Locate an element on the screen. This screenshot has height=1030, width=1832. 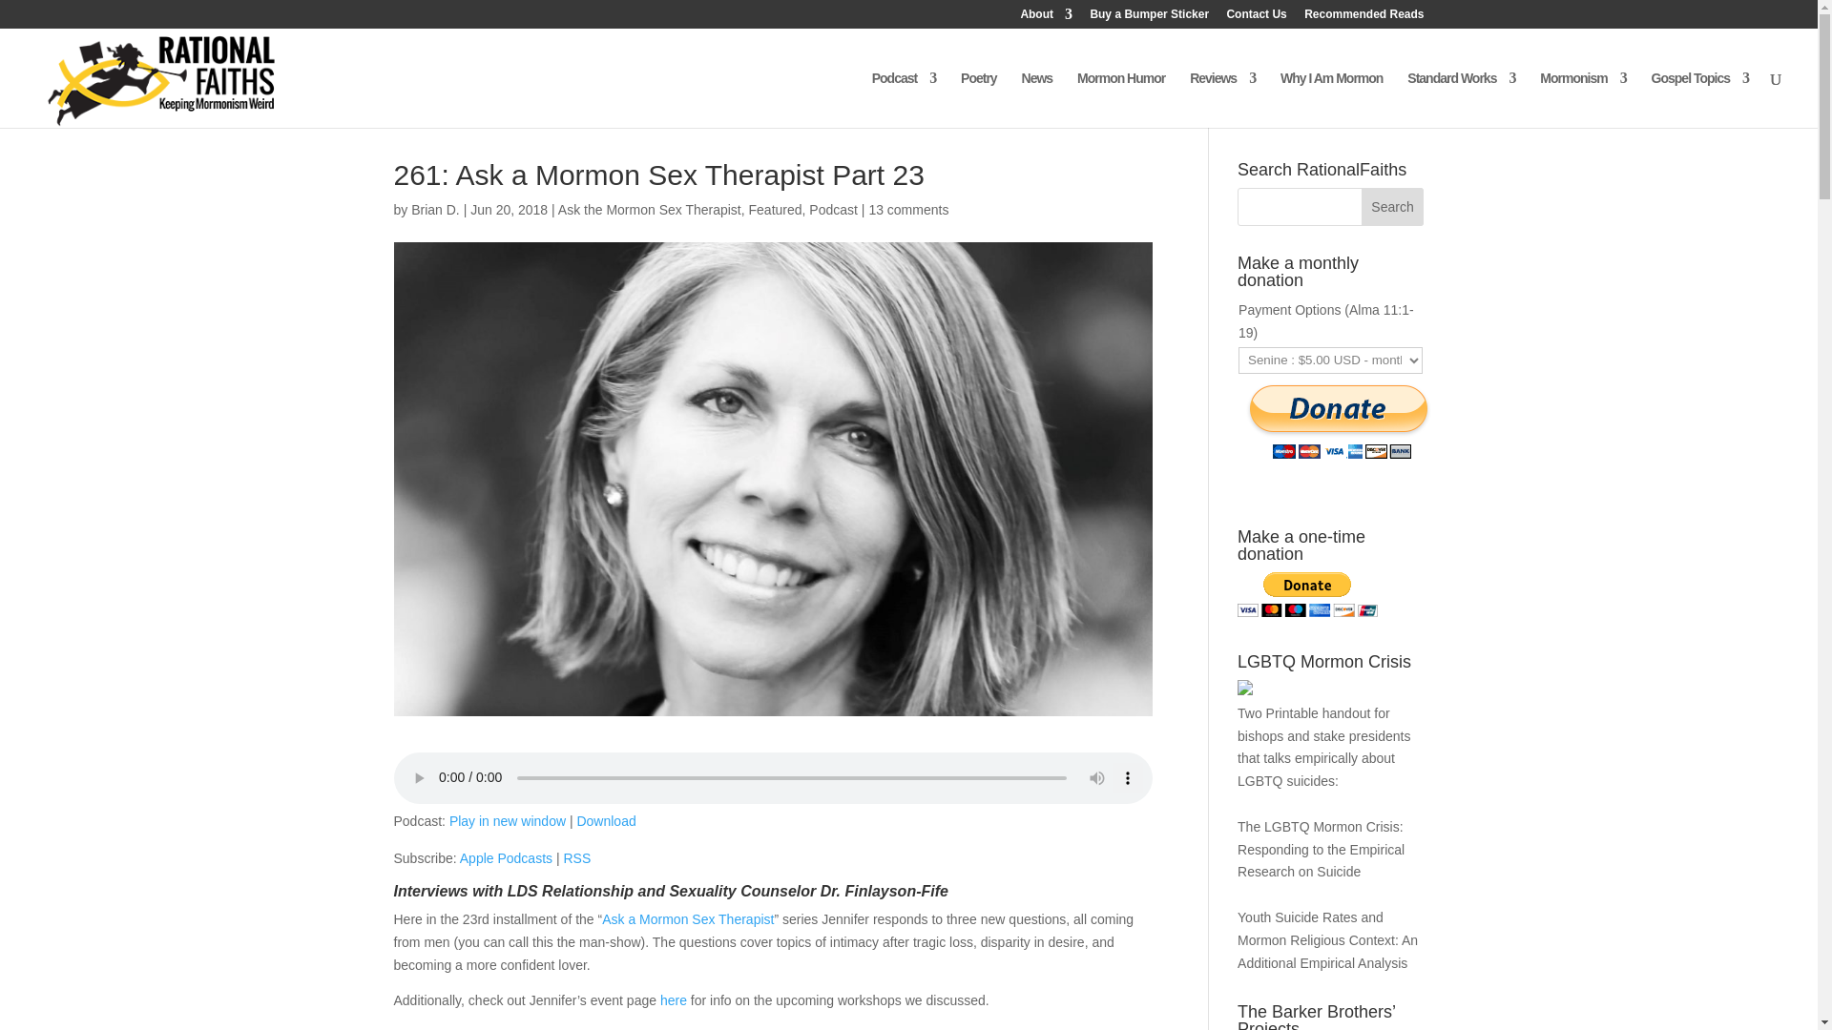
Recommended Reads is located at coordinates (1364, 18).